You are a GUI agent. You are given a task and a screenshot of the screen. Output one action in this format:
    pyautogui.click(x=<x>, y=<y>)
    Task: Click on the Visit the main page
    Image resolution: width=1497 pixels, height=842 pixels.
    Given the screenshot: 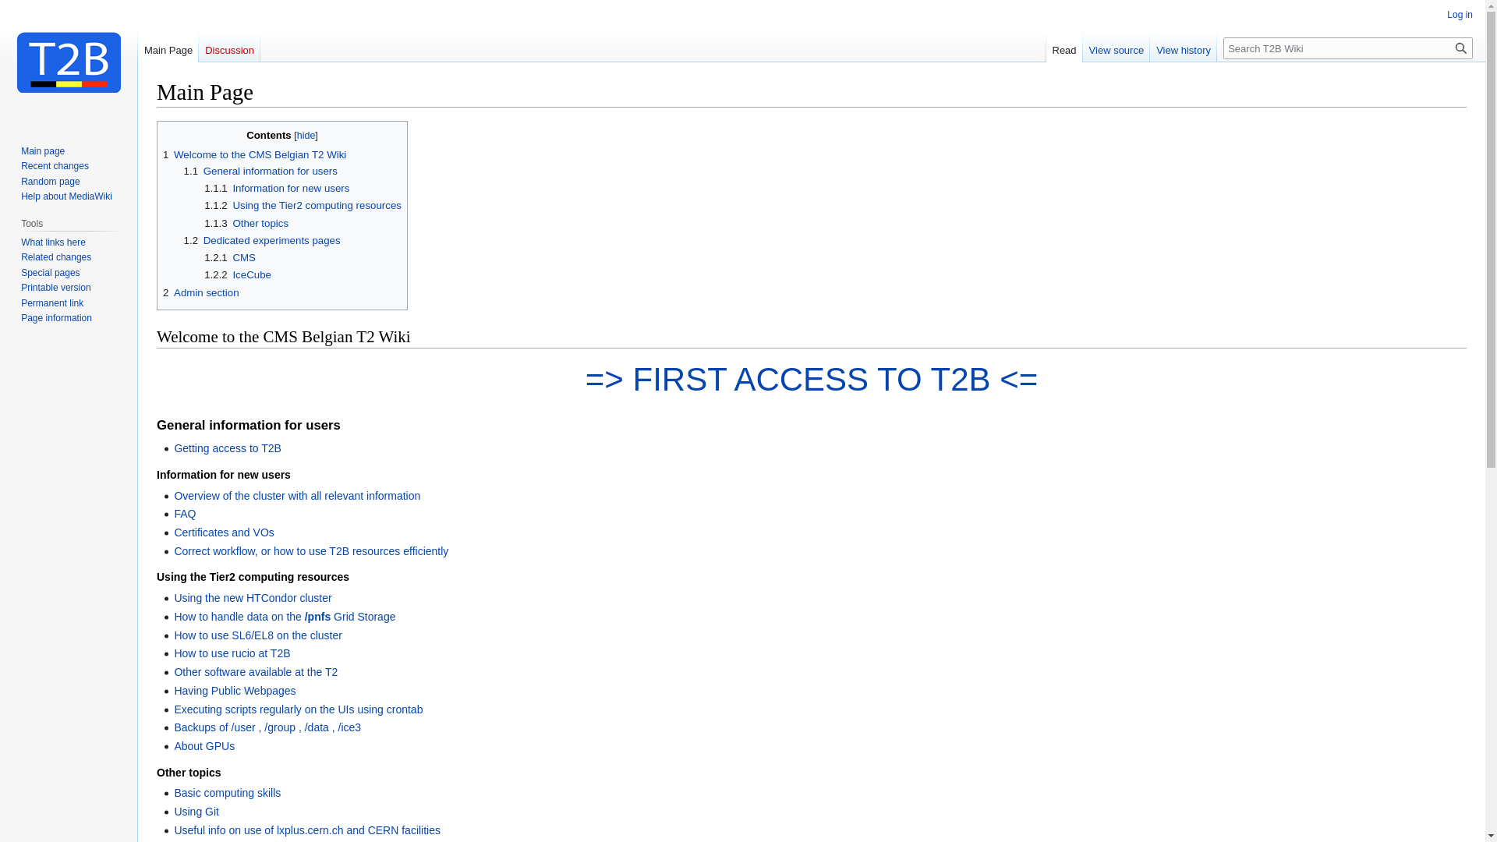 What is the action you would take?
    pyautogui.click(x=69, y=62)
    